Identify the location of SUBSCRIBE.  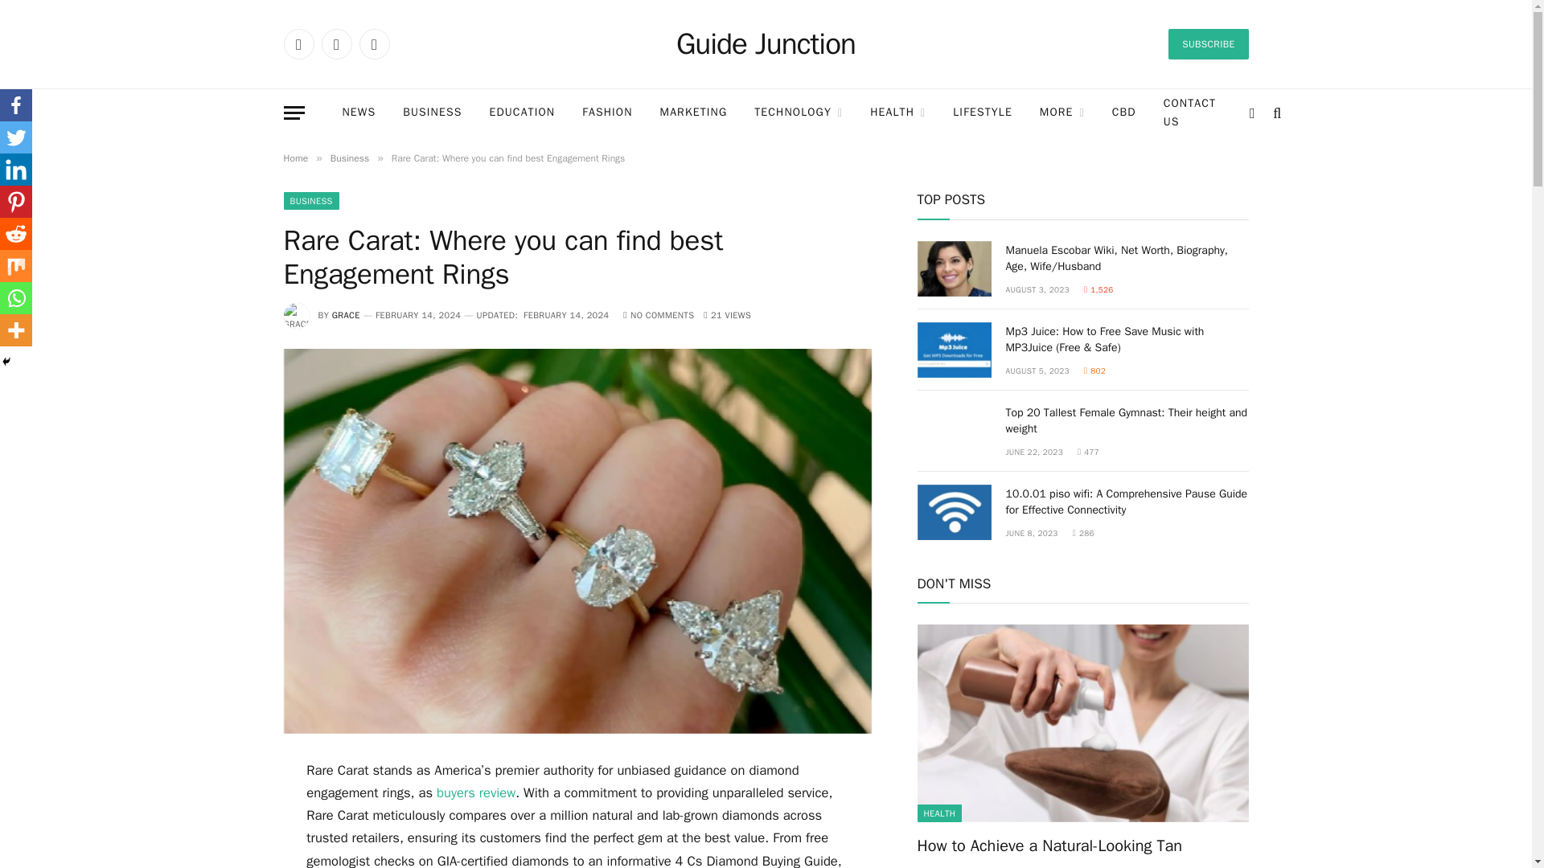
(1208, 43).